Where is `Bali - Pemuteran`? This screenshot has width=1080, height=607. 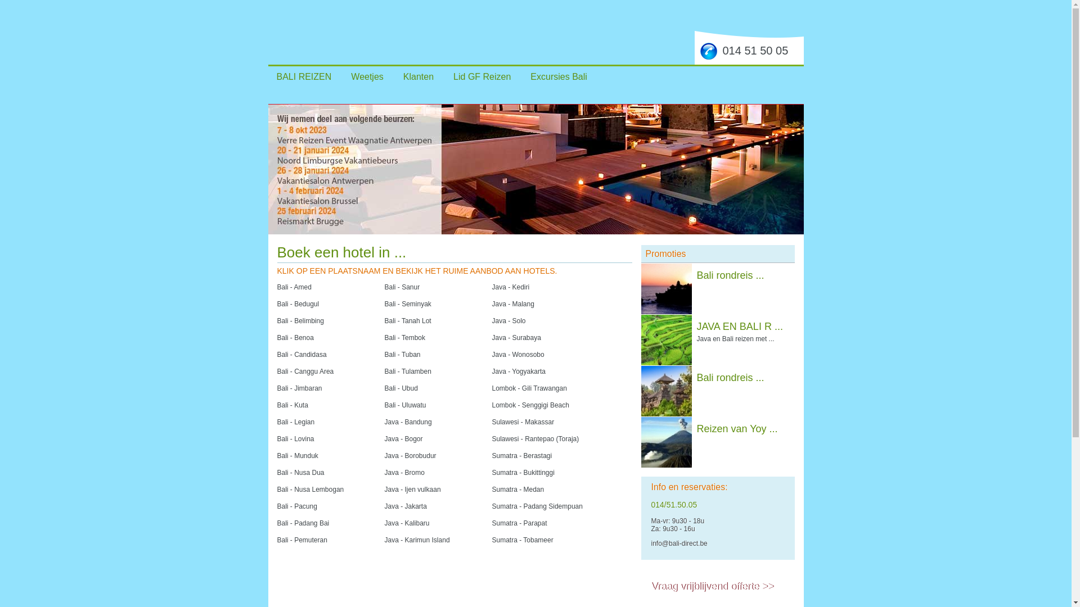
Bali - Pemuteran is located at coordinates (301, 540).